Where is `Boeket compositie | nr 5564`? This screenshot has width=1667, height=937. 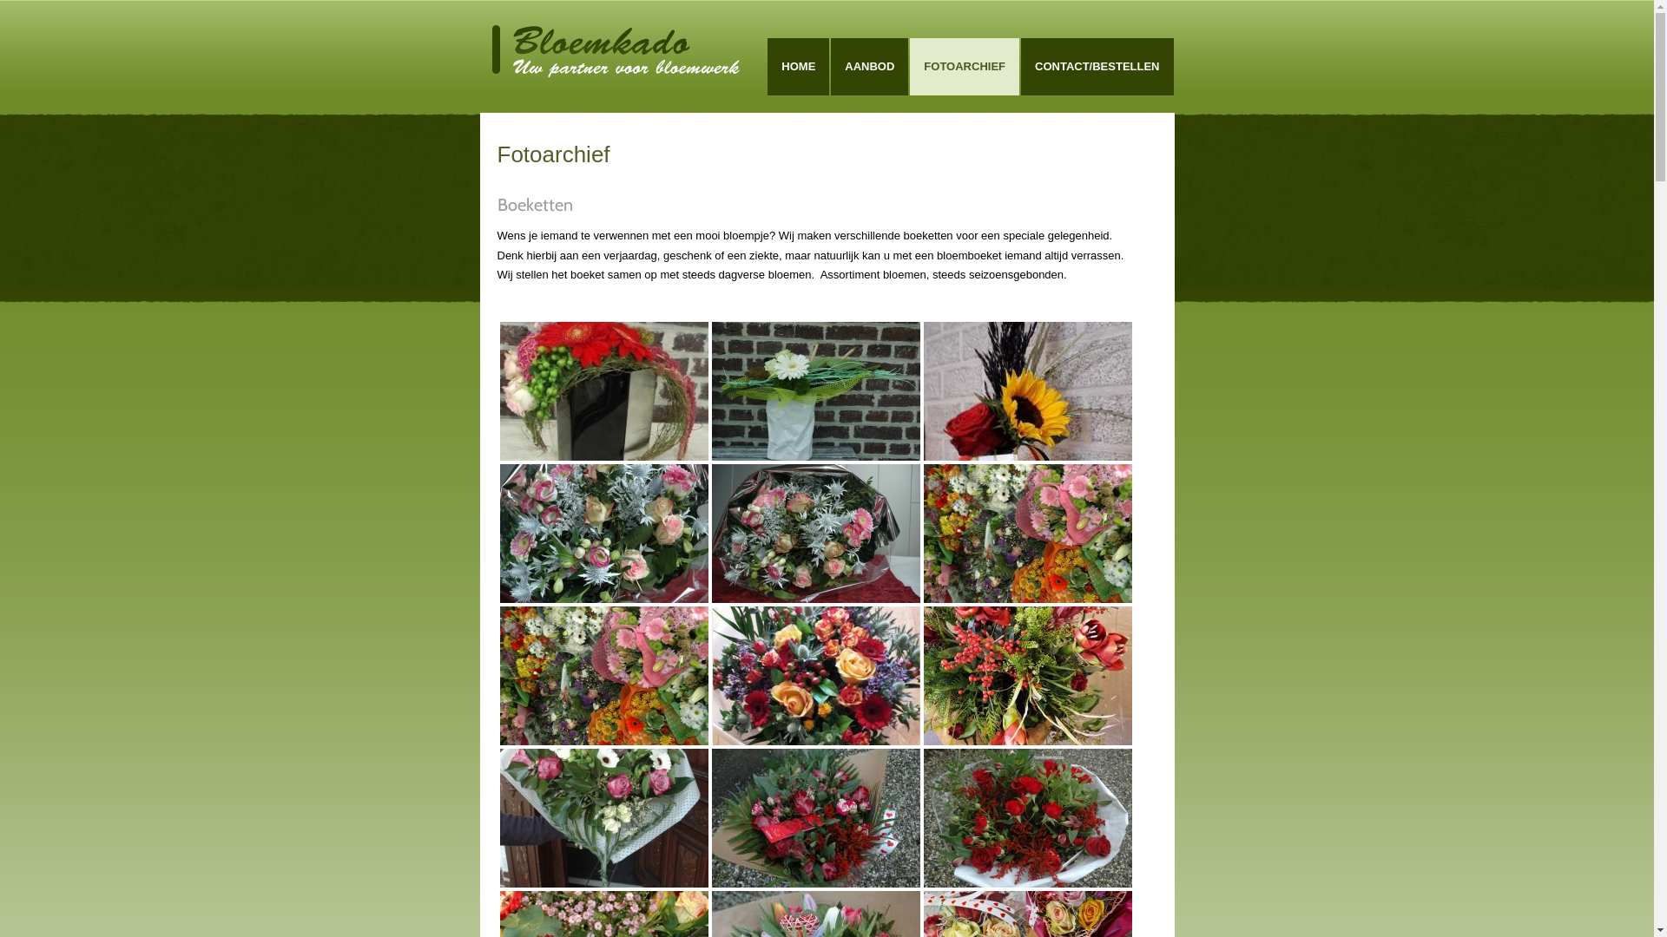
Boeket compositie | nr 5564 is located at coordinates (604, 391).